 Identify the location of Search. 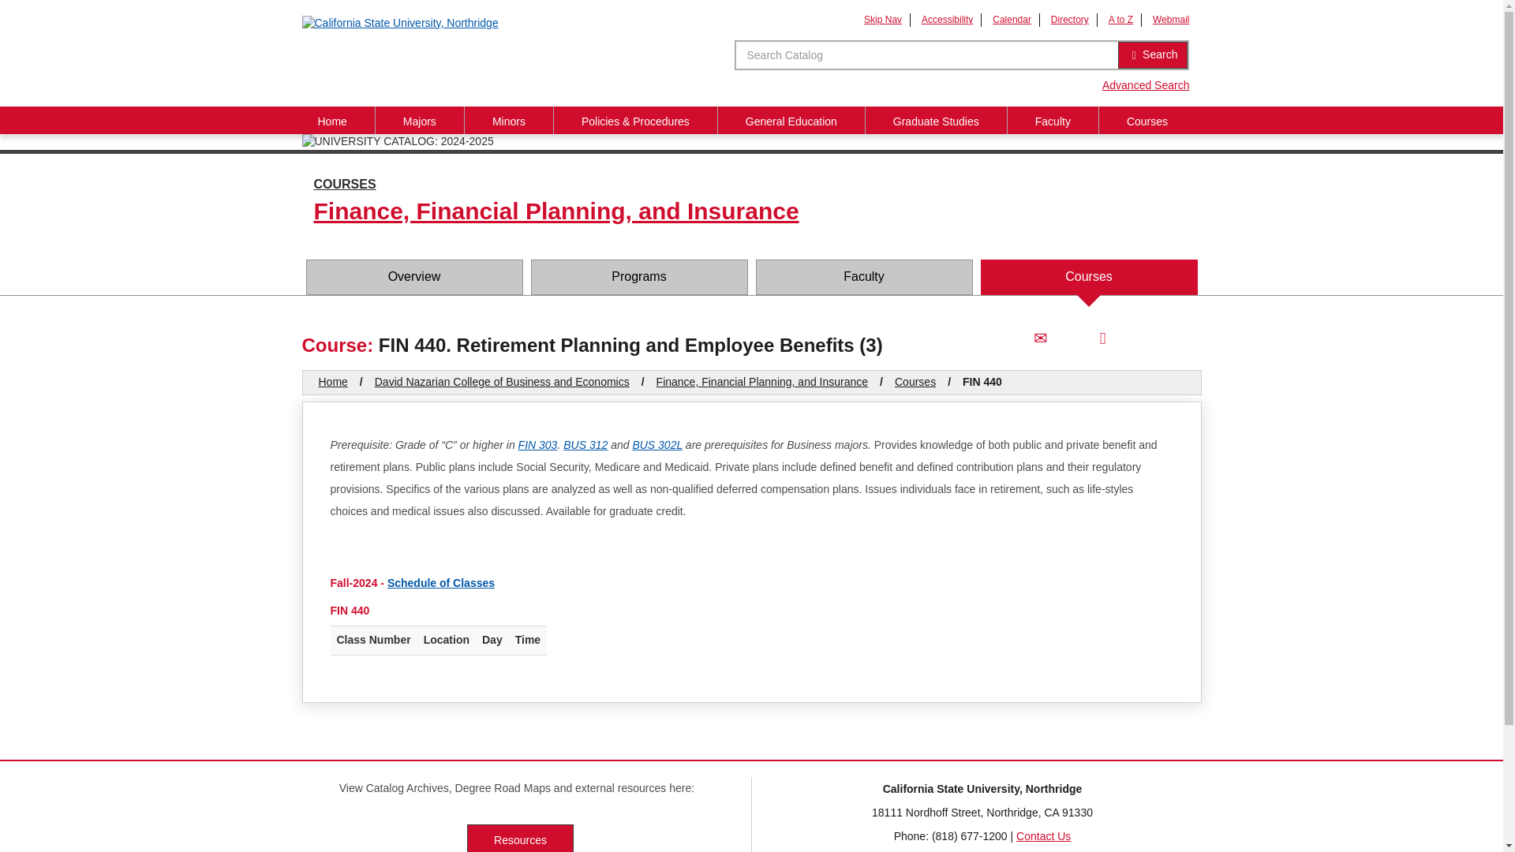
(1152, 55).